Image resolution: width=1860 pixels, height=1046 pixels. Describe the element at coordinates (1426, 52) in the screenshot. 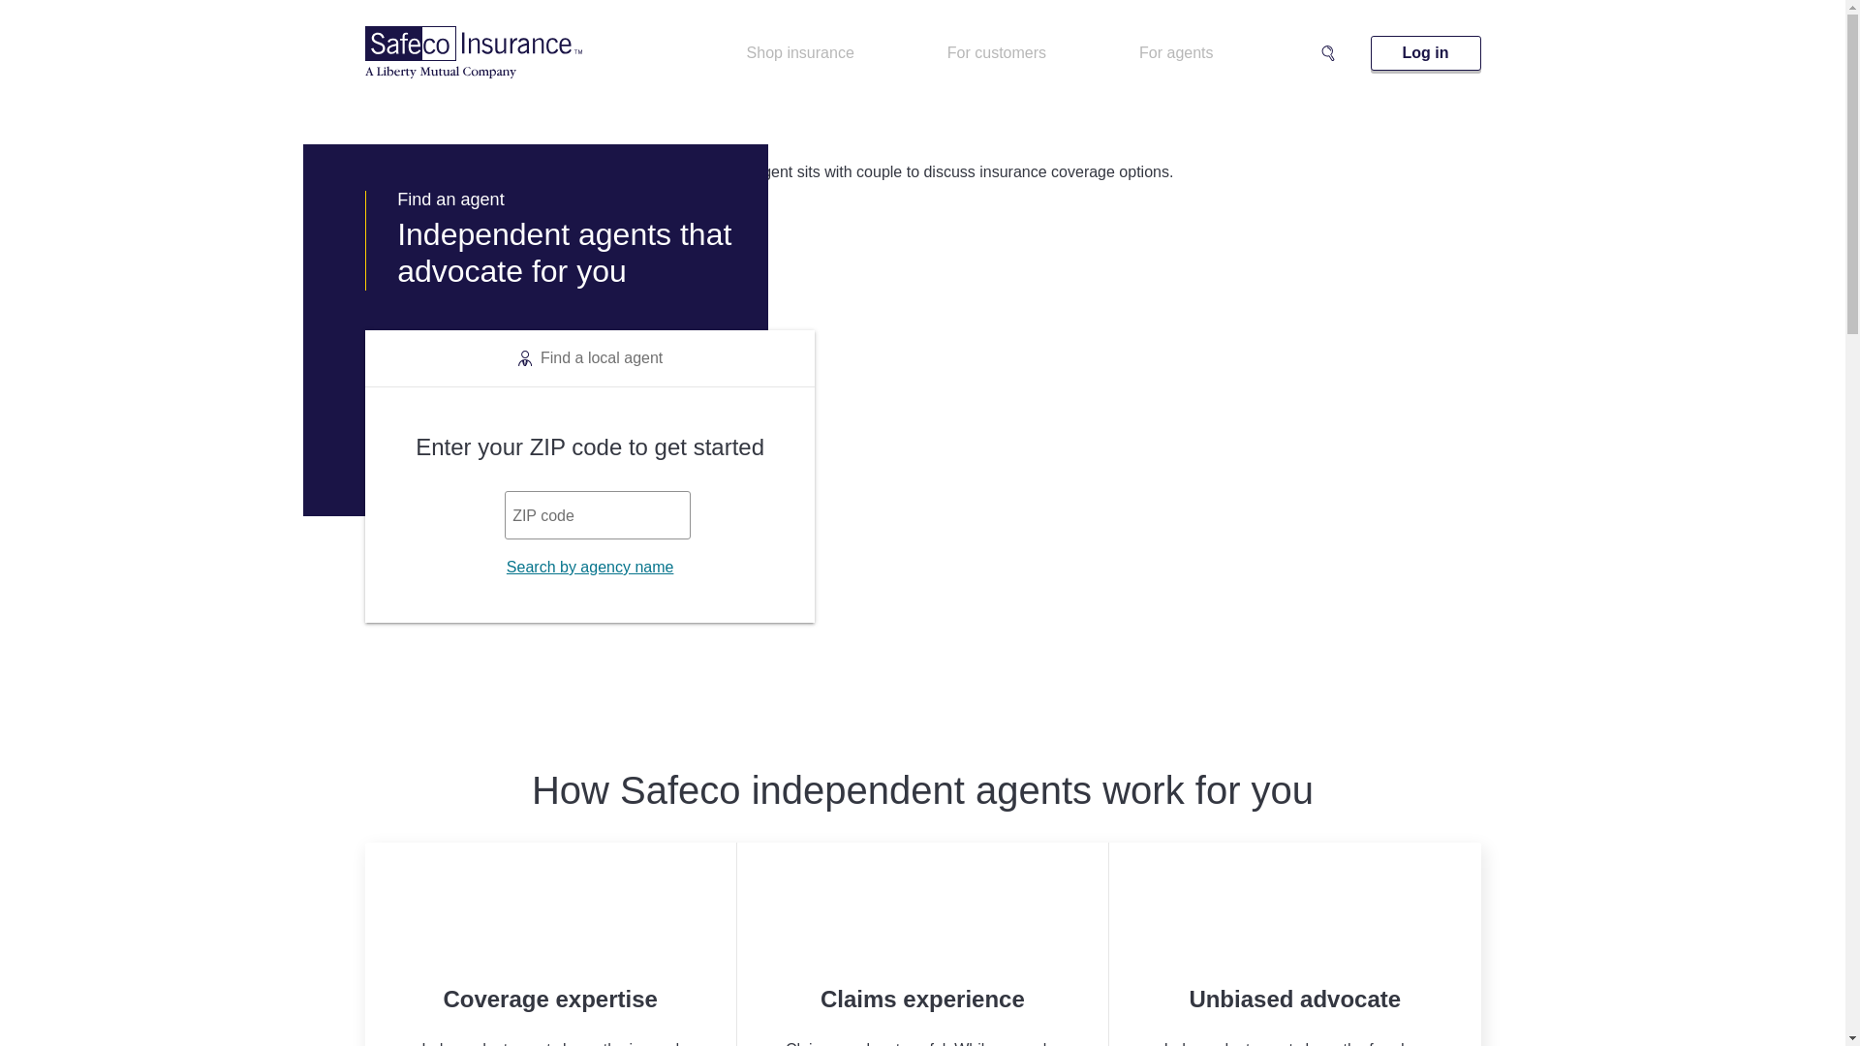

I see `Log in` at that location.